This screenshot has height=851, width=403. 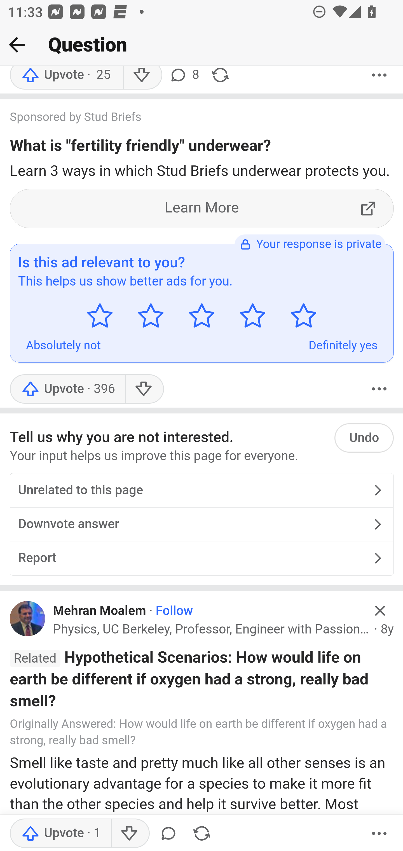 What do you see at coordinates (380, 611) in the screenshot?
I see `Hide` at bounding box center [380, 611].